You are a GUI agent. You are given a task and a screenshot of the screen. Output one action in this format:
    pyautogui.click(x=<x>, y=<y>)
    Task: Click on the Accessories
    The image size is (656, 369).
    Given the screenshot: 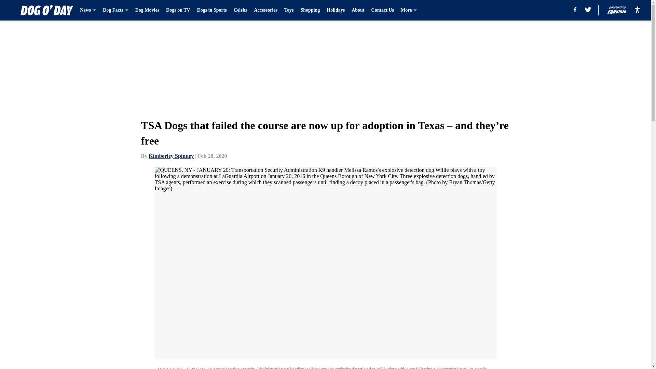 What is the action you would take?
    pyautogui.click(x=265, y=10)
    